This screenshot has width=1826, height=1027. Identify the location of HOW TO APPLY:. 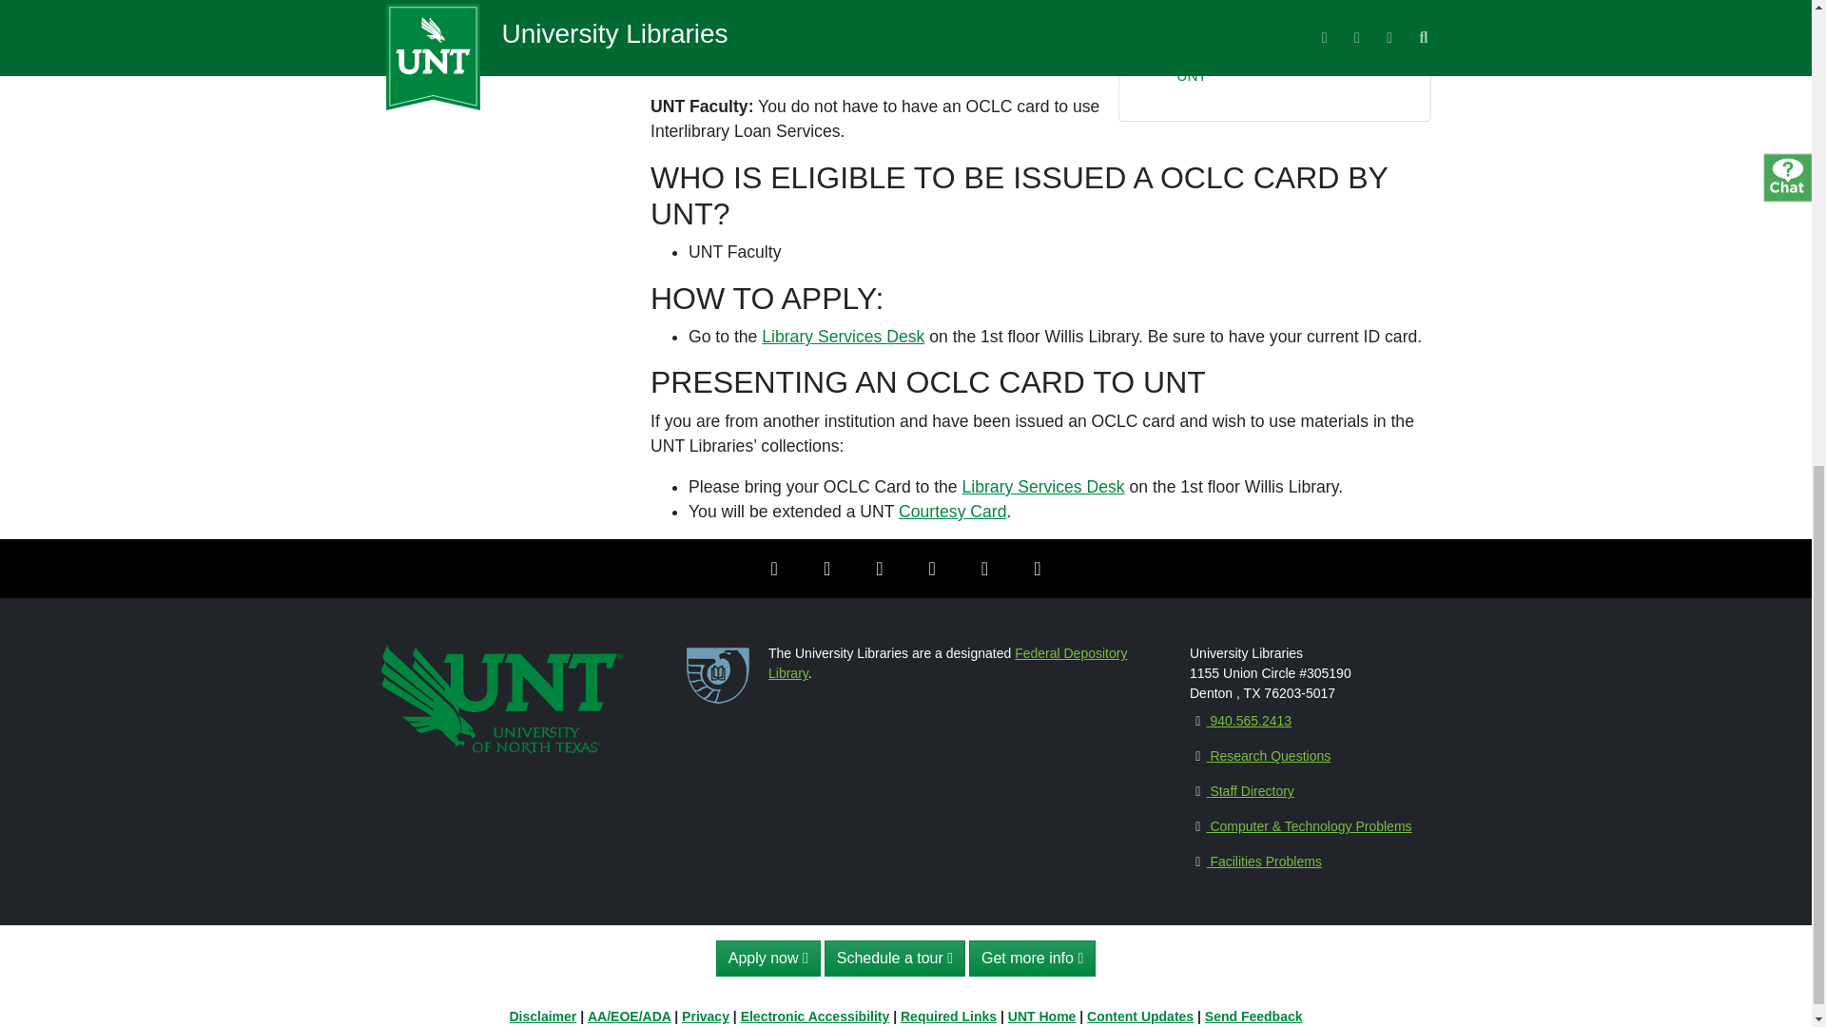
(1233, 31).